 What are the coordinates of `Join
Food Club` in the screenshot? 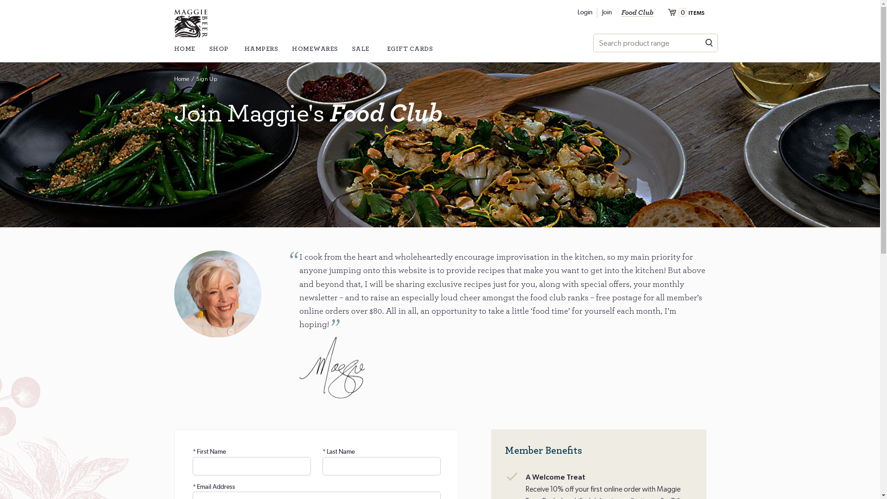 It's located at (626, 12).